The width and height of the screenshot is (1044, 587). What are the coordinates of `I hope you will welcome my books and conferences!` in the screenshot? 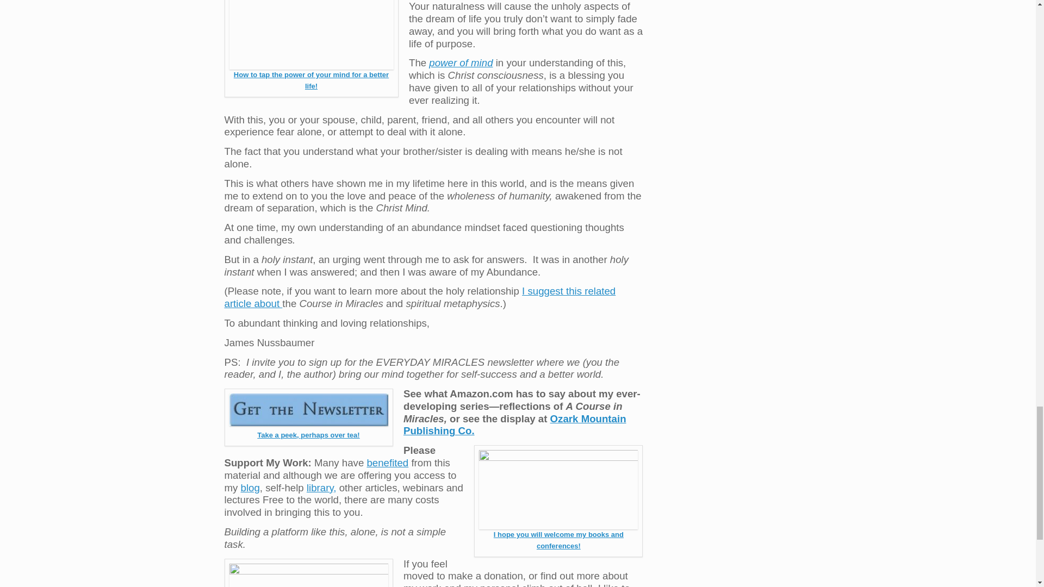 It's located at (558, 540).